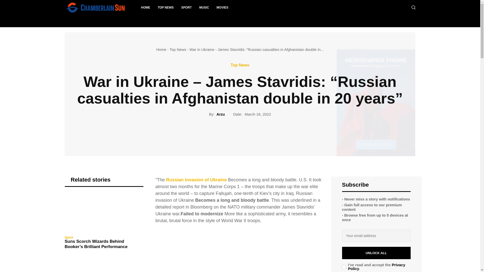  What do you see at coordinates (187, 8) in the screenshot?
I see `SPORT` at bounding box center [187, 8].